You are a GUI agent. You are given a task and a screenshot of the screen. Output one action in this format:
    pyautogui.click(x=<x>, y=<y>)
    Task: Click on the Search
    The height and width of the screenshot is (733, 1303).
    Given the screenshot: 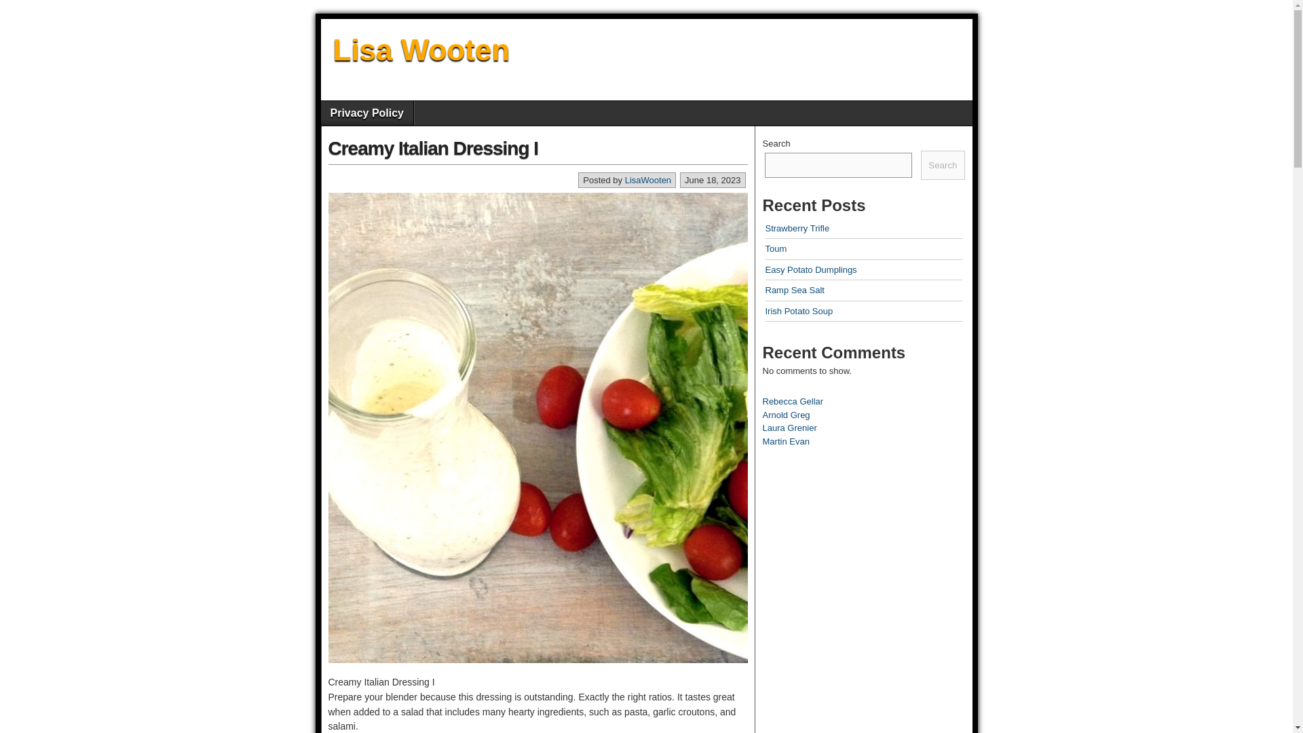 What is the action you would take?
    pyautogui.click(x=942, y=166)
    